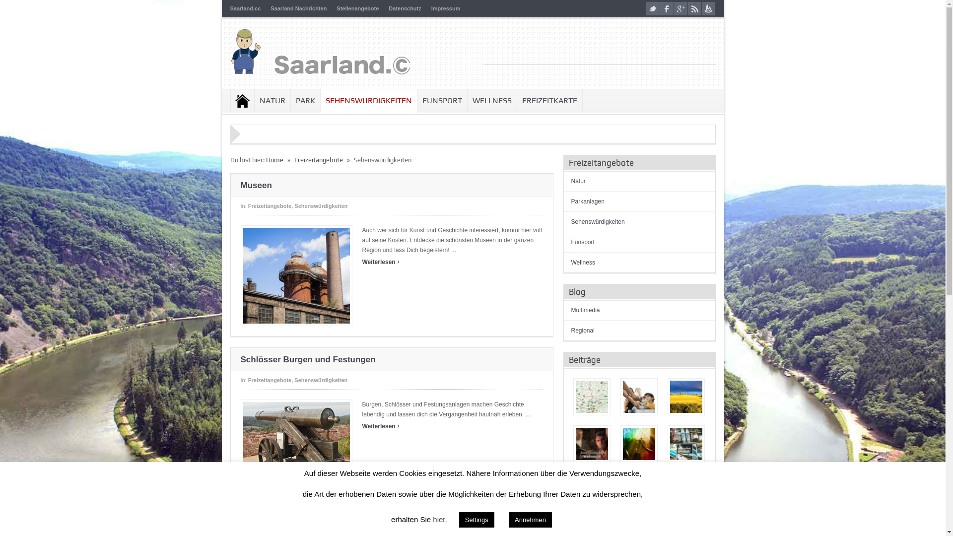 The image size is (953, 536). I want to click on Saarland.cc, so click(246, 8).